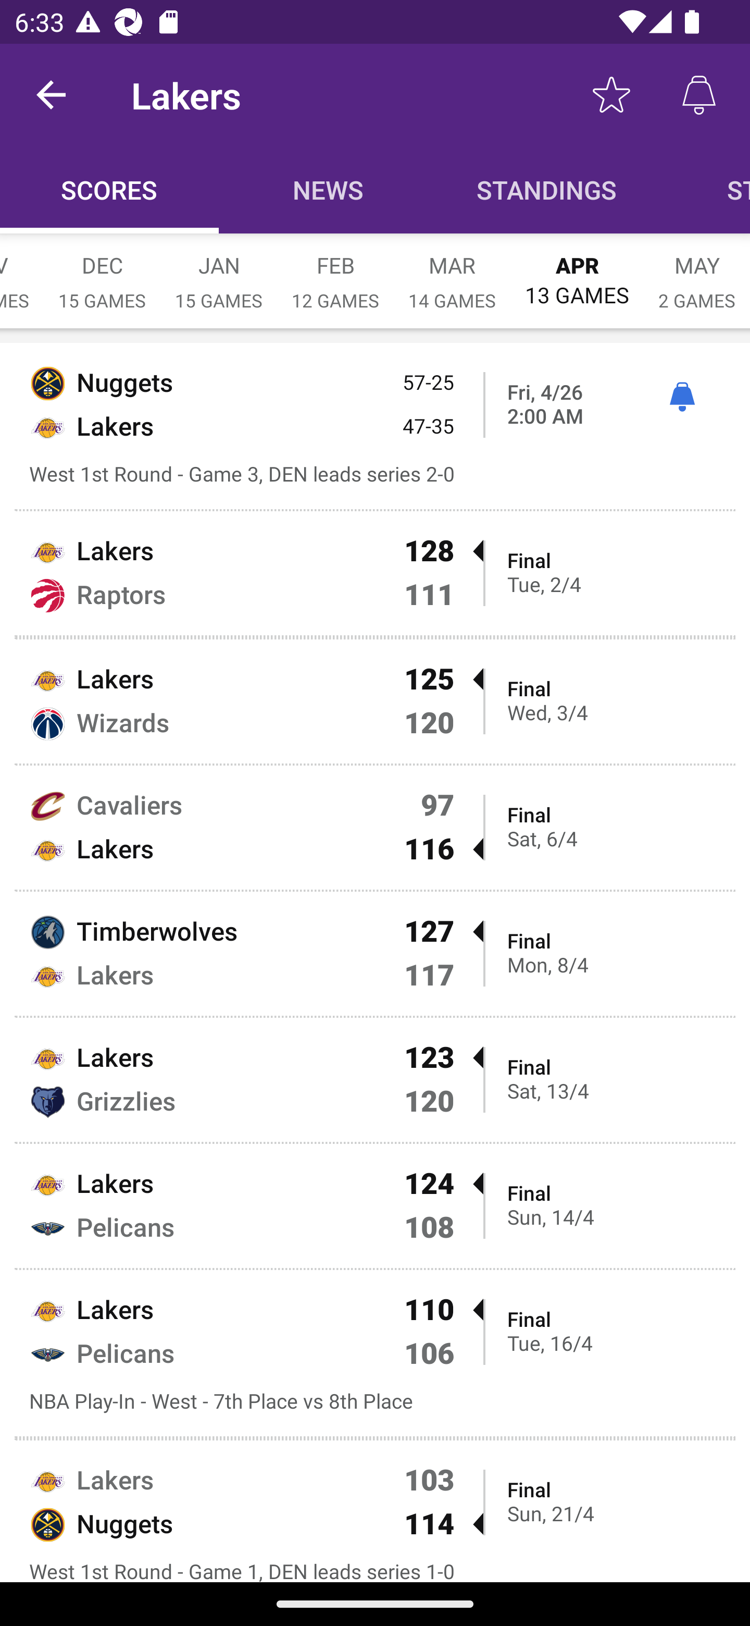 The image size is (750, 1626). I want to click on Alerts, so click(699, 94).